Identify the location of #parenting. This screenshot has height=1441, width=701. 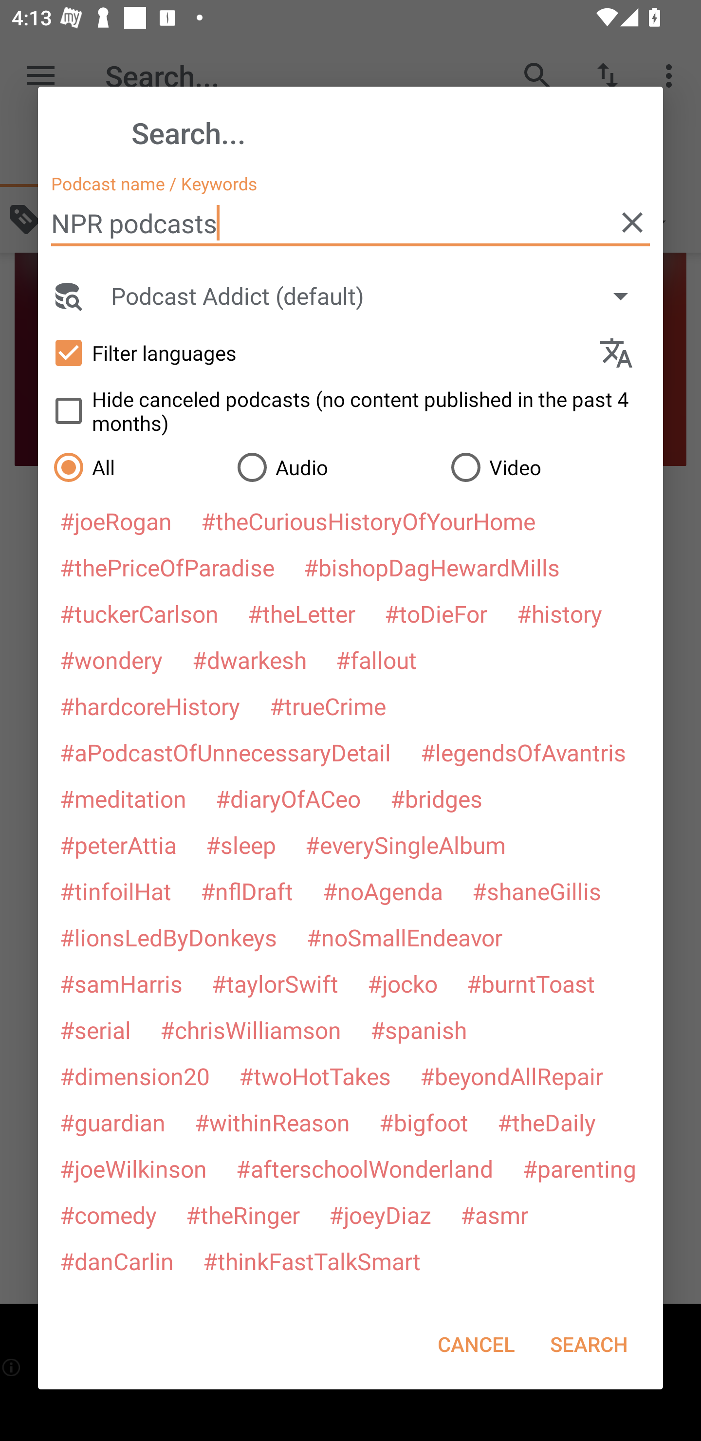
(579, 1168).